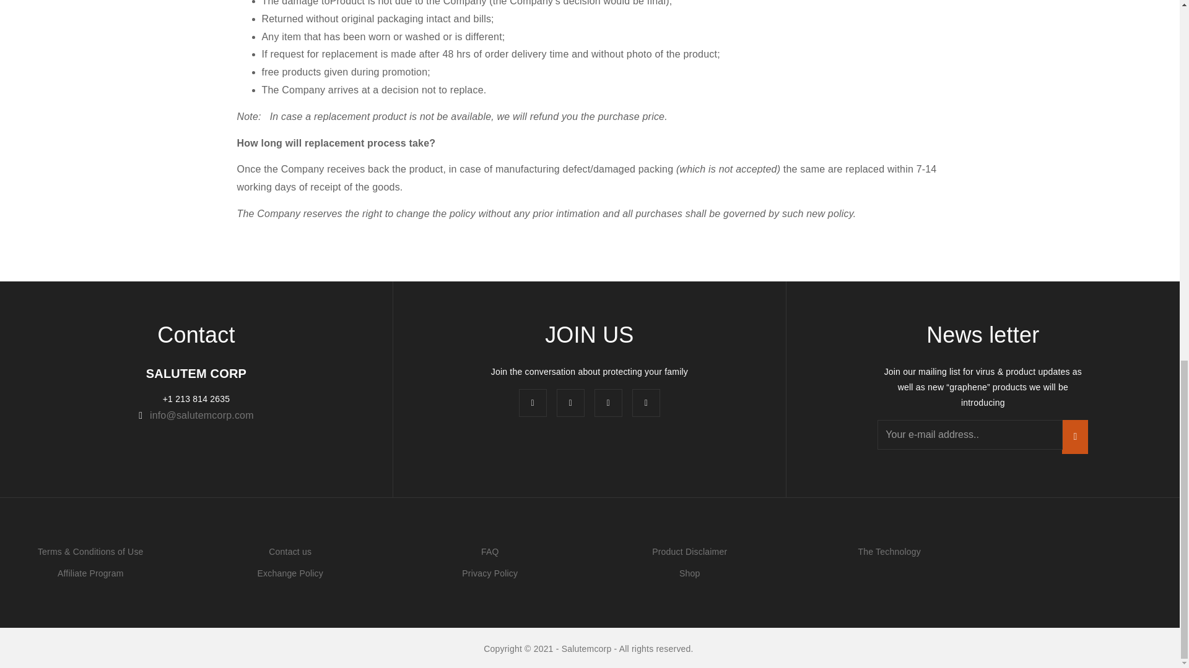 This screenshot has height=668, width=1189. I want to click on twitter, so click(646, 402).